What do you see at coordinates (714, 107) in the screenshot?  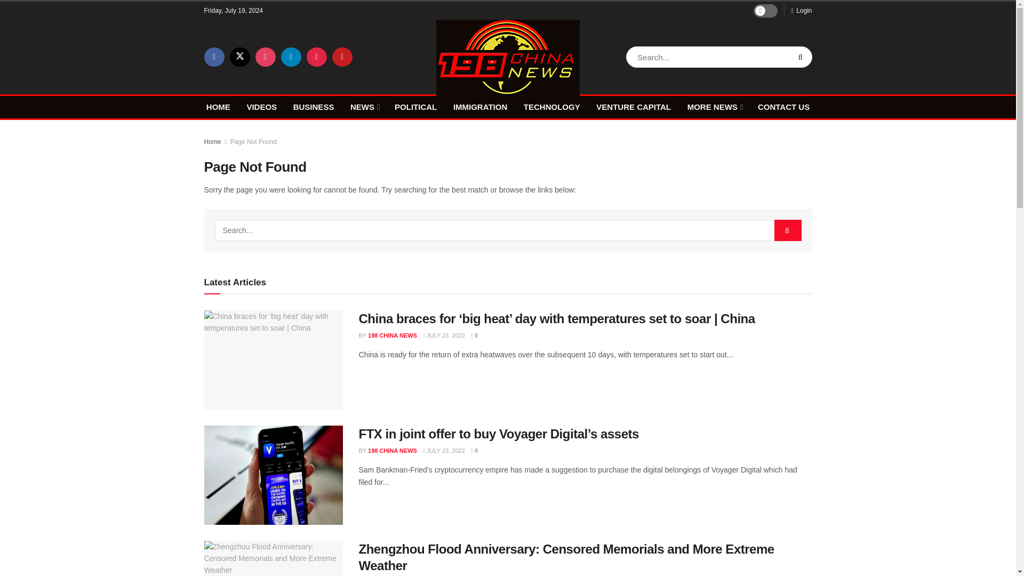 I see `MORE NEWS` at bounding box center [714, 107].